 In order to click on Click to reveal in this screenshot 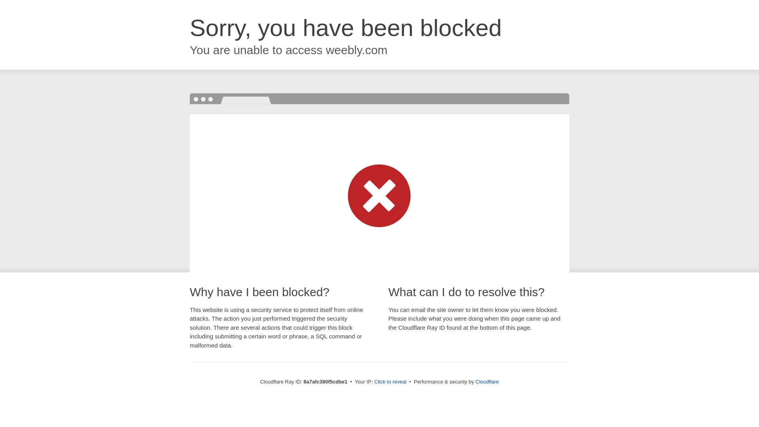, I will do `click(391, 382)`.